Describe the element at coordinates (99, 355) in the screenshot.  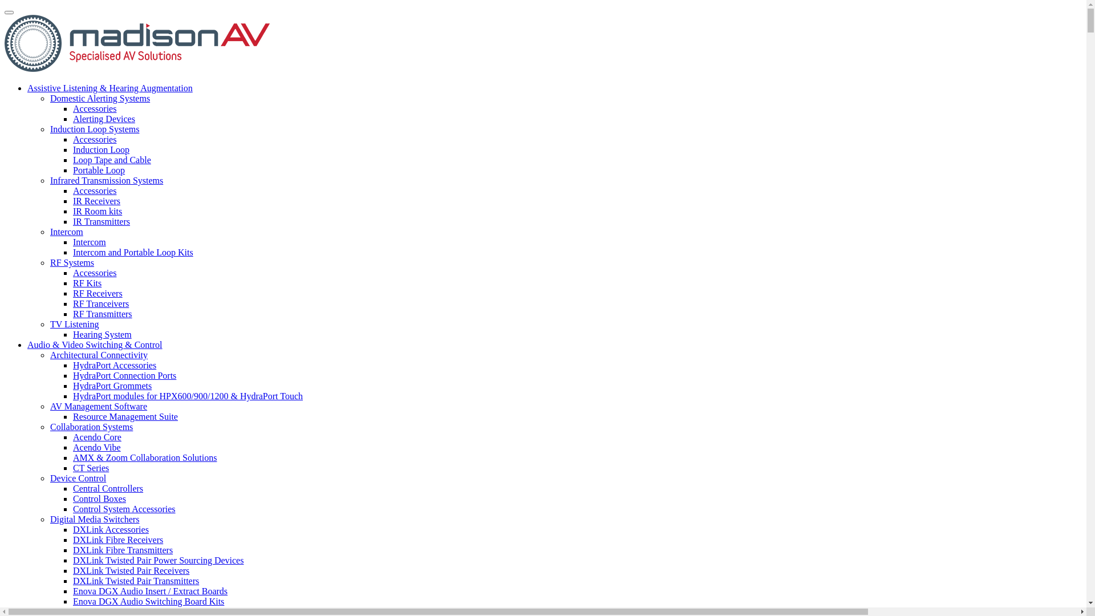
I see `Architectural Connectivity` at that location.